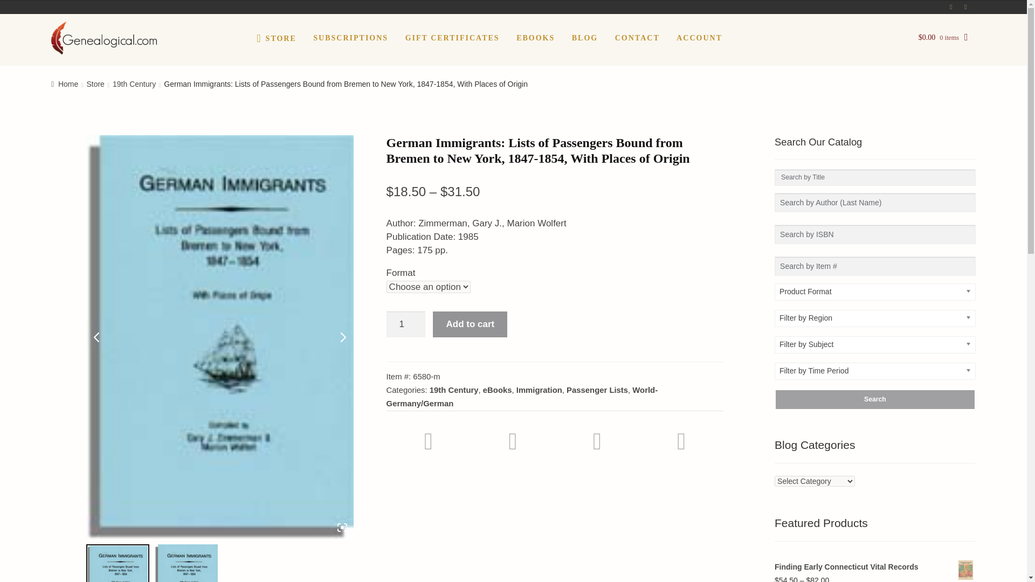  Describe the element at coordinates (535, 38) in the screenshot. I see `EBOOKS` at that location.